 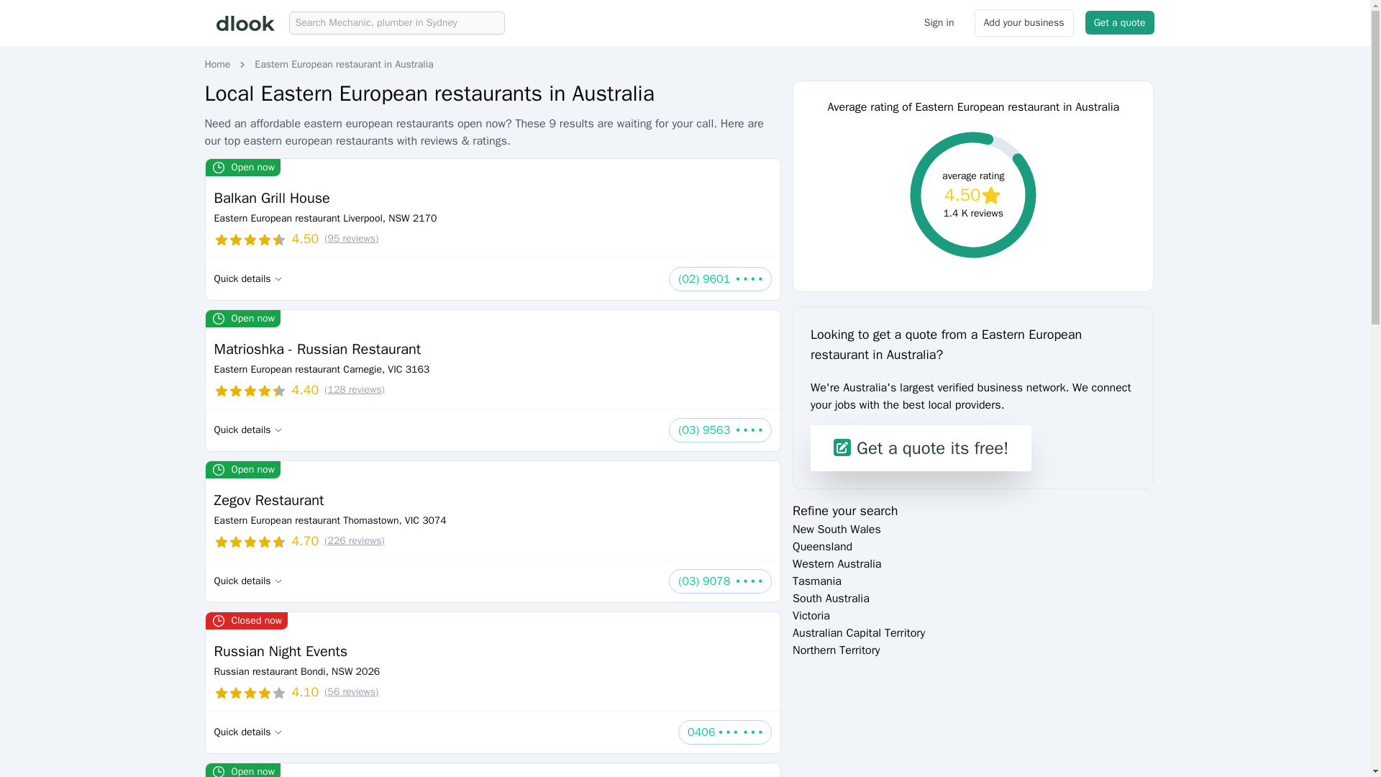 What do you see at coordinates (217, 65) in the screenshot?
I see `Home` at bounding box center [217, 65].